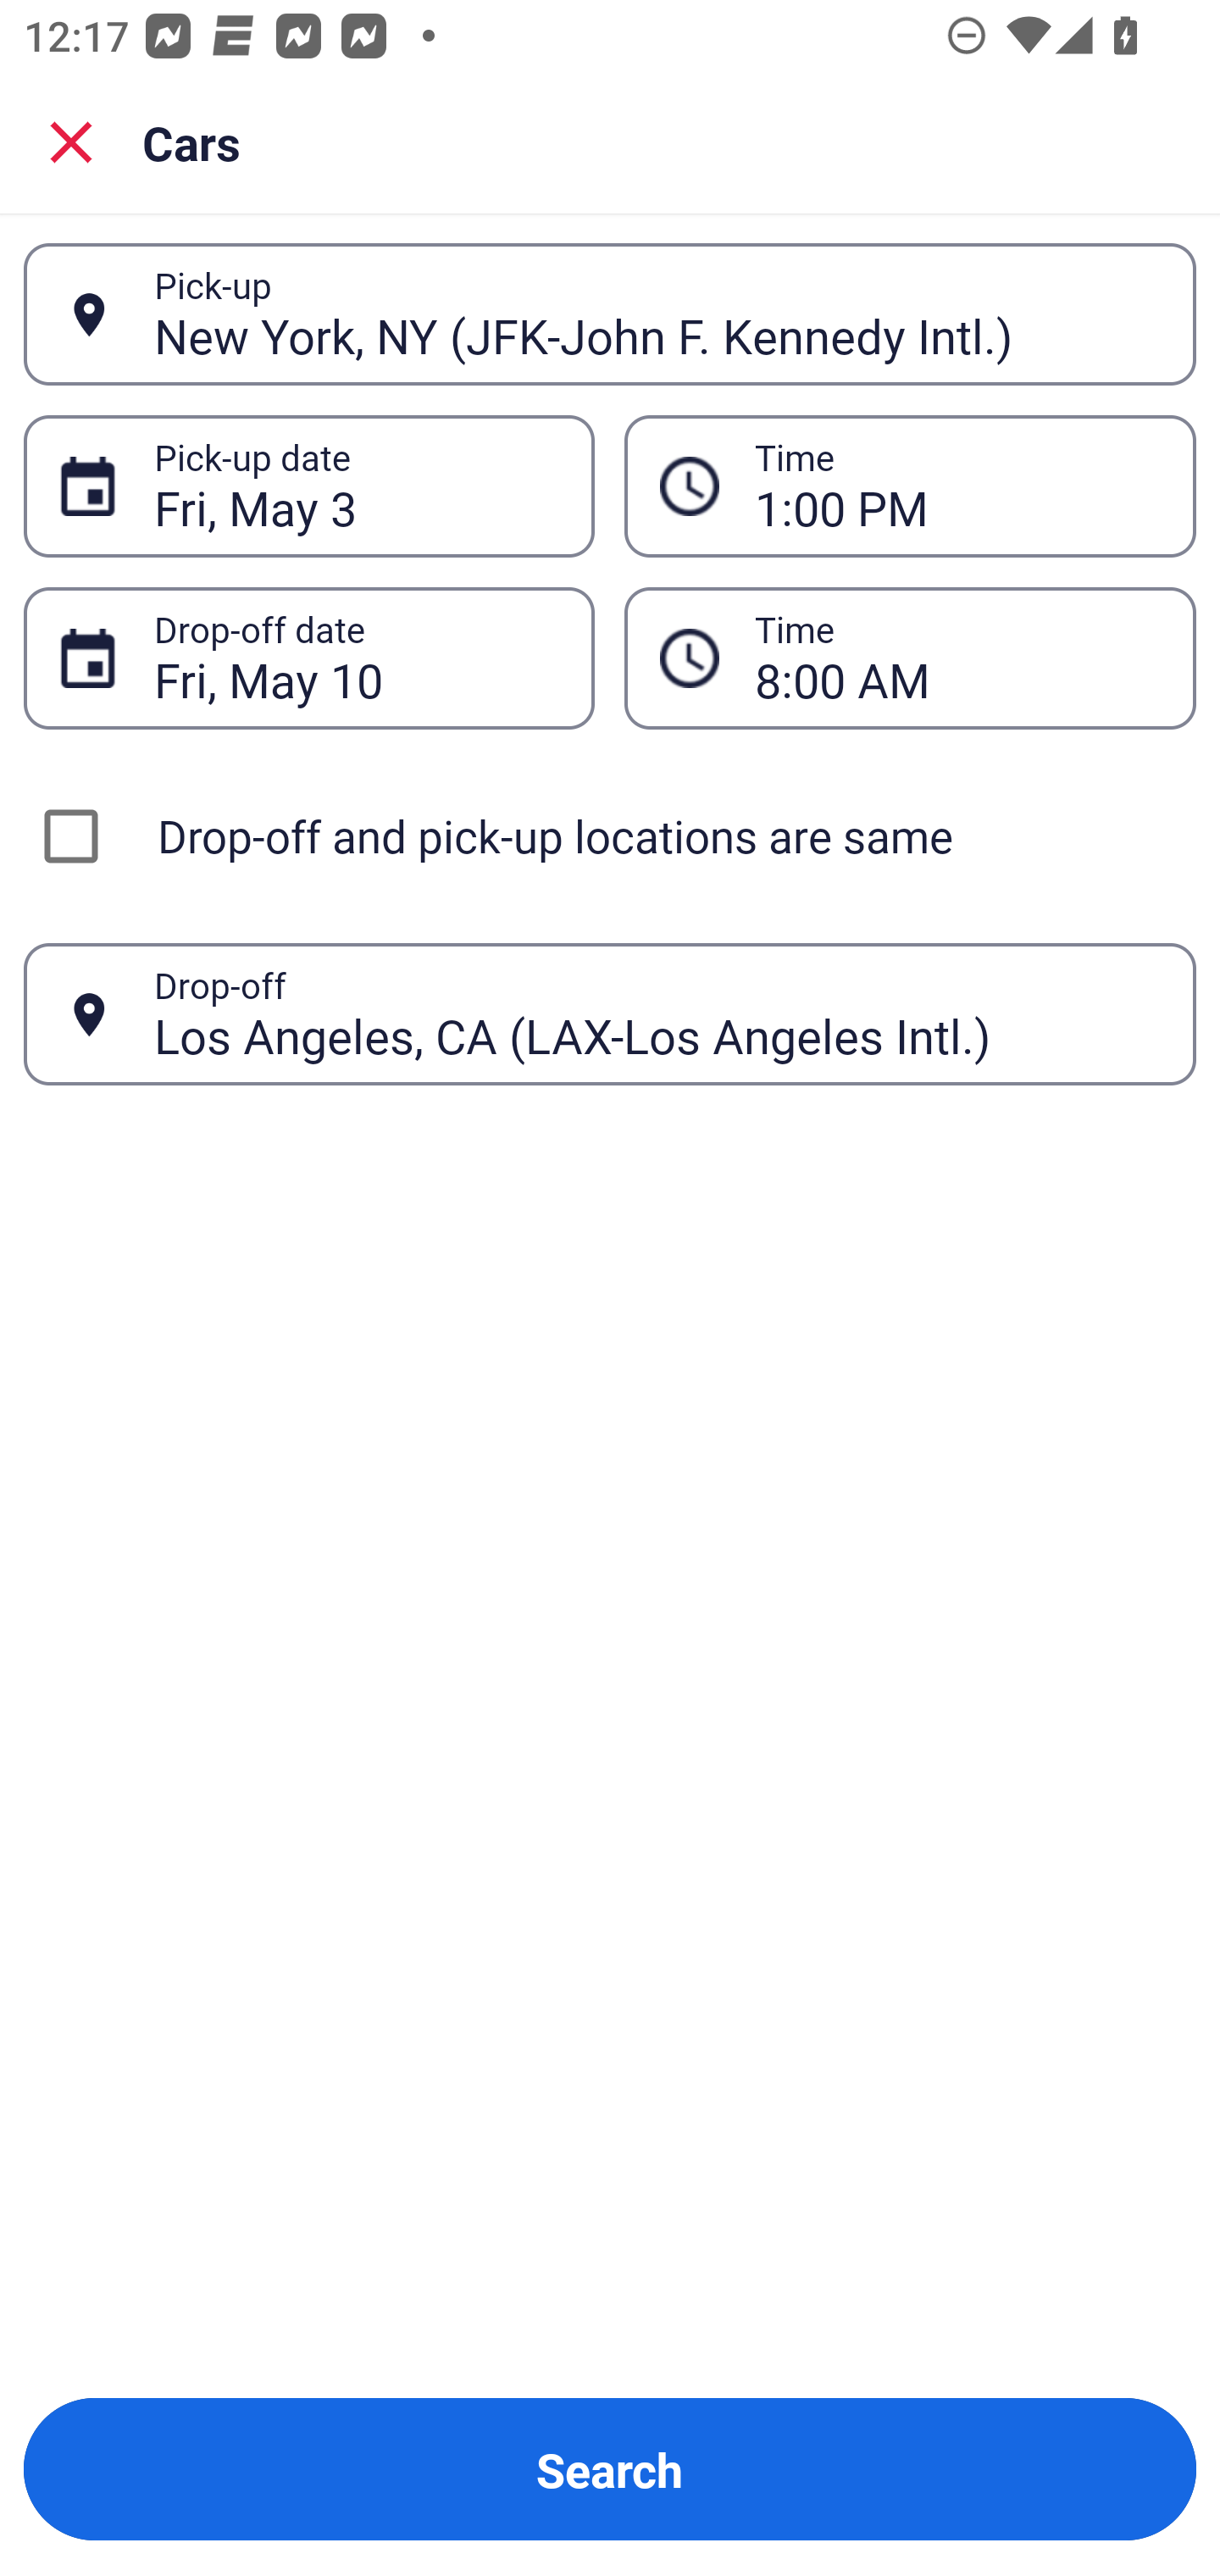 This screenshot has width=1220, height=2576. What do you see at coordinates (910, 485) in the screenshot?
I see `1:00 PM` at bounding box center [910, 485].